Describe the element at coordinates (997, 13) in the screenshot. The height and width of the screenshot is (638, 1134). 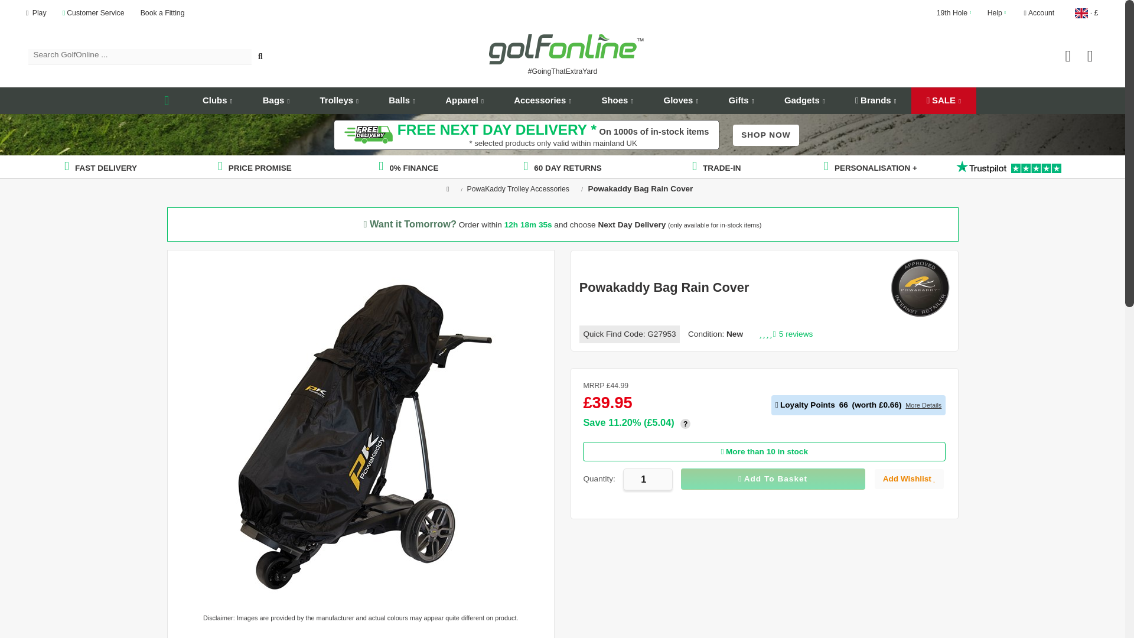
I see `Help` at that location.